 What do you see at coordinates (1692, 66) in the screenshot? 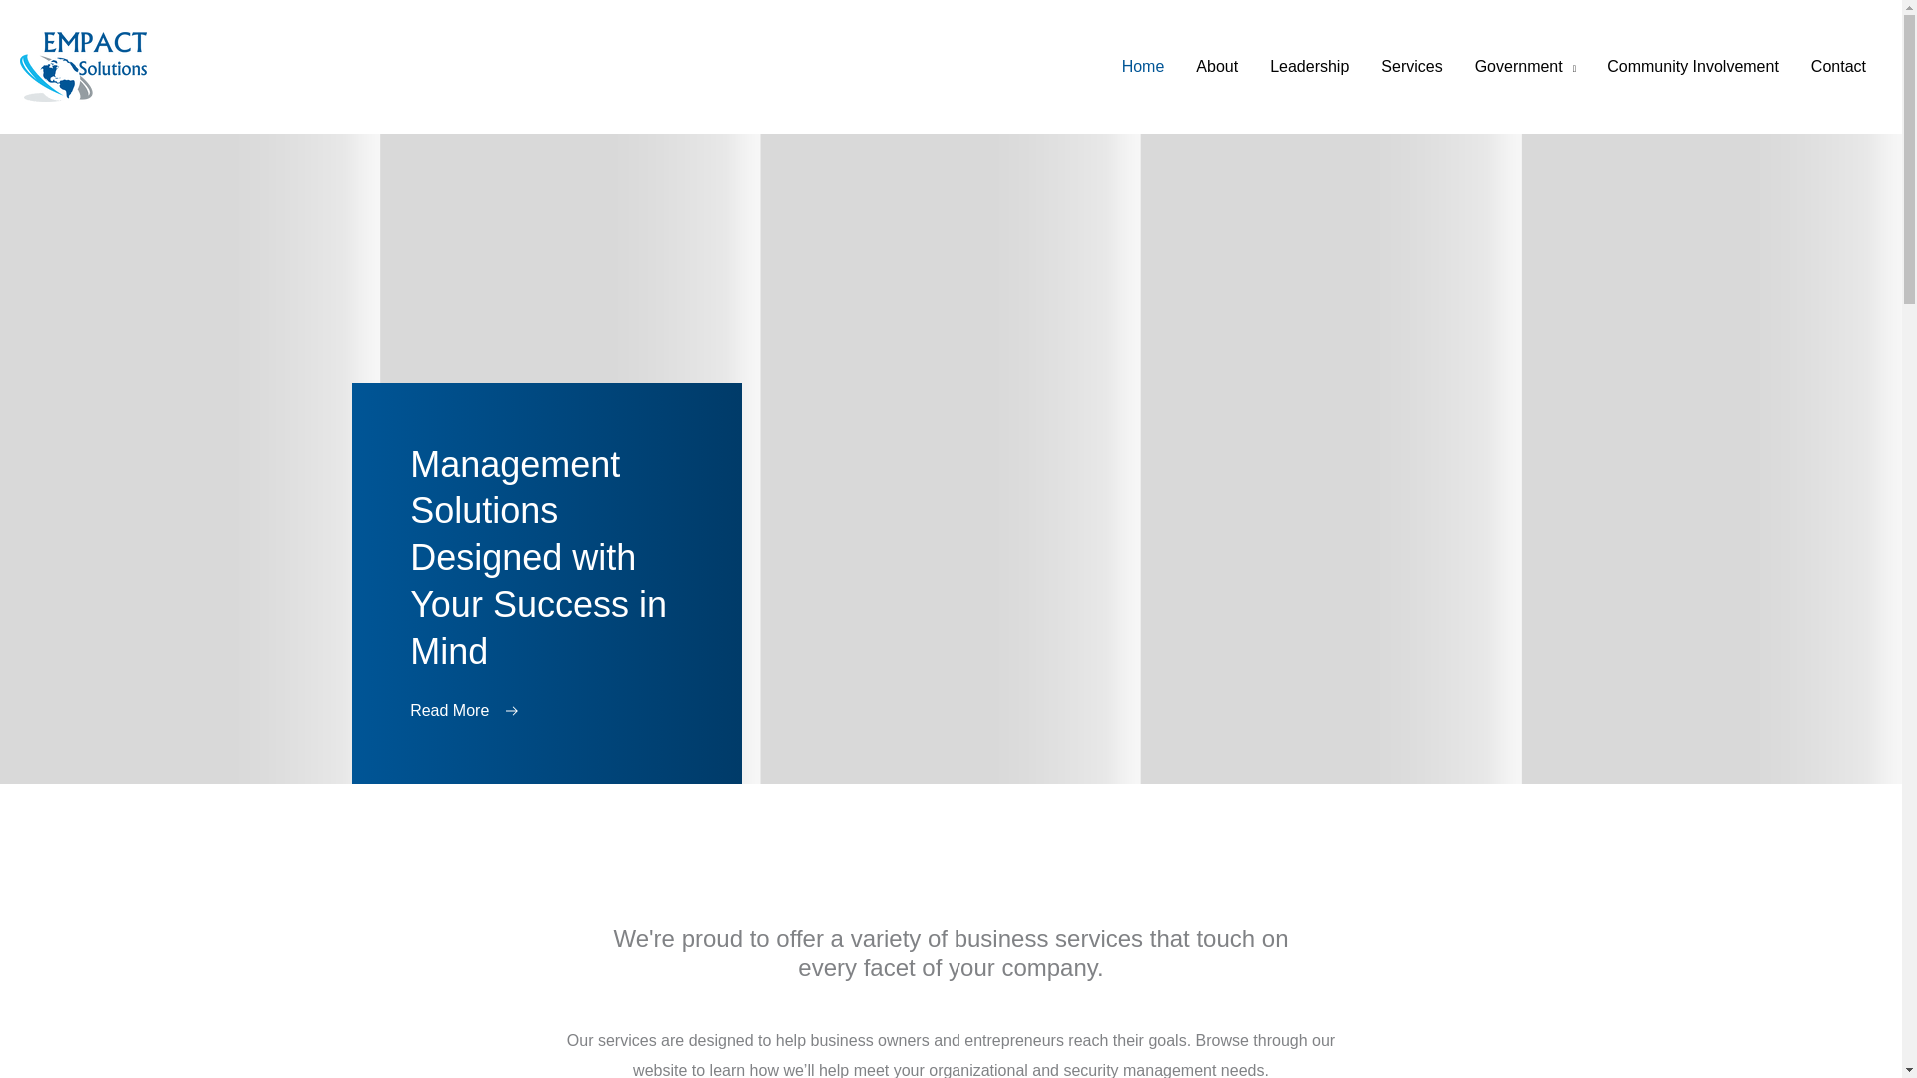
I see `Community Involvement` at bounding box center [1692, 66].